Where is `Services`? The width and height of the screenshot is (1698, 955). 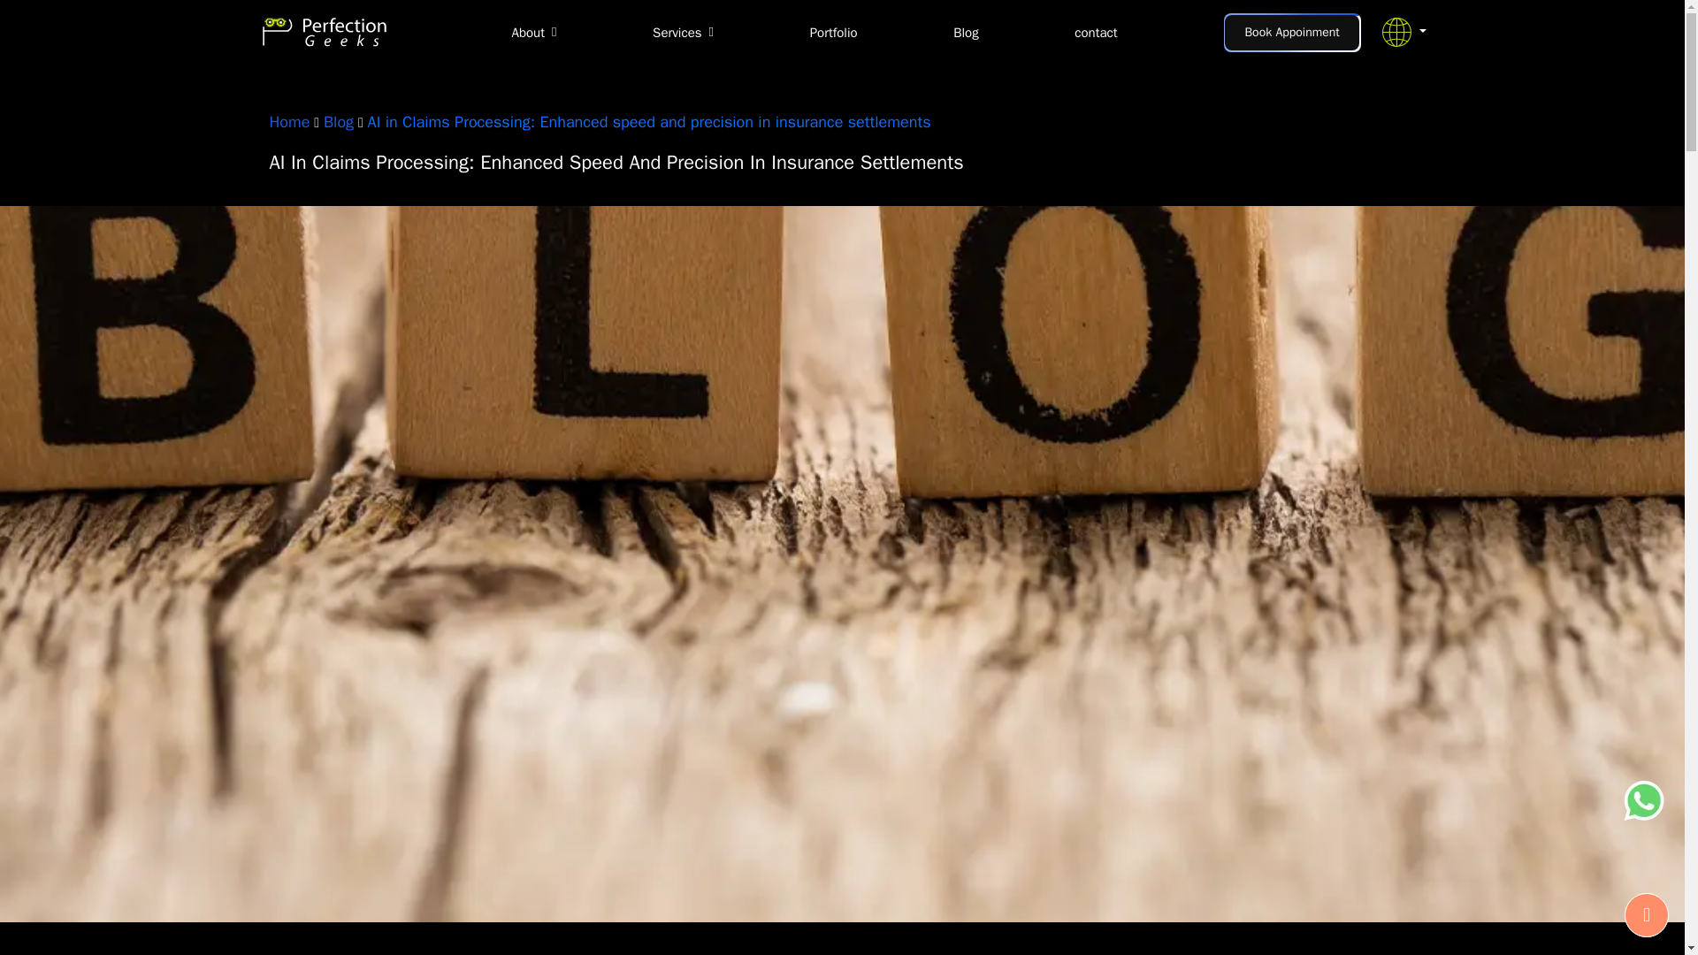
Services is located at coordinates (683, 32).